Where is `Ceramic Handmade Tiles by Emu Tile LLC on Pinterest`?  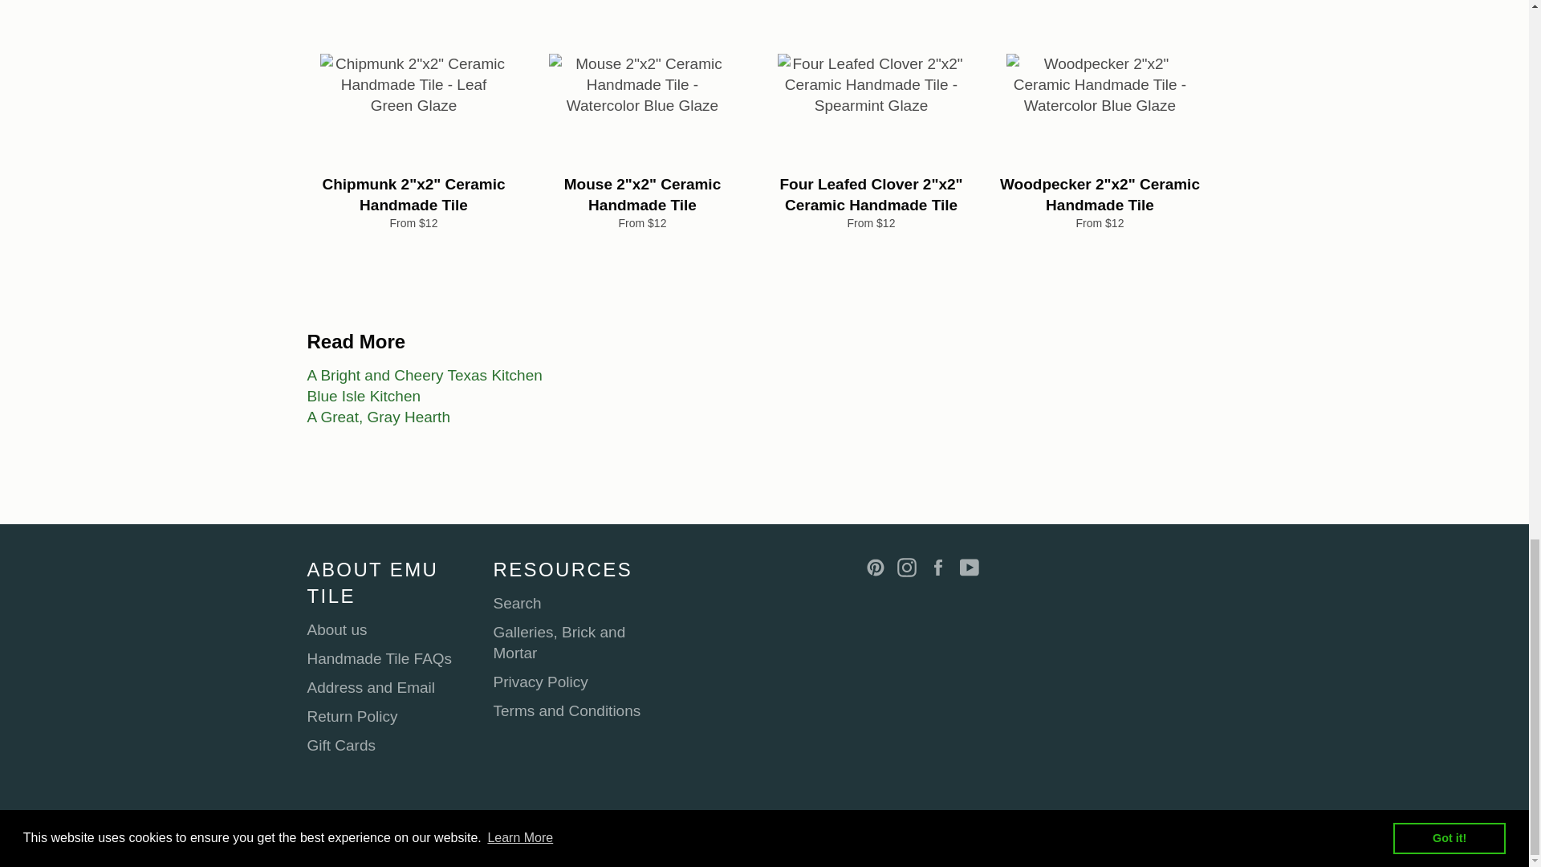
Ceramic Handmade Tiles by Emu Tile LLC on Pinterest is located at coordinates (878, 567).